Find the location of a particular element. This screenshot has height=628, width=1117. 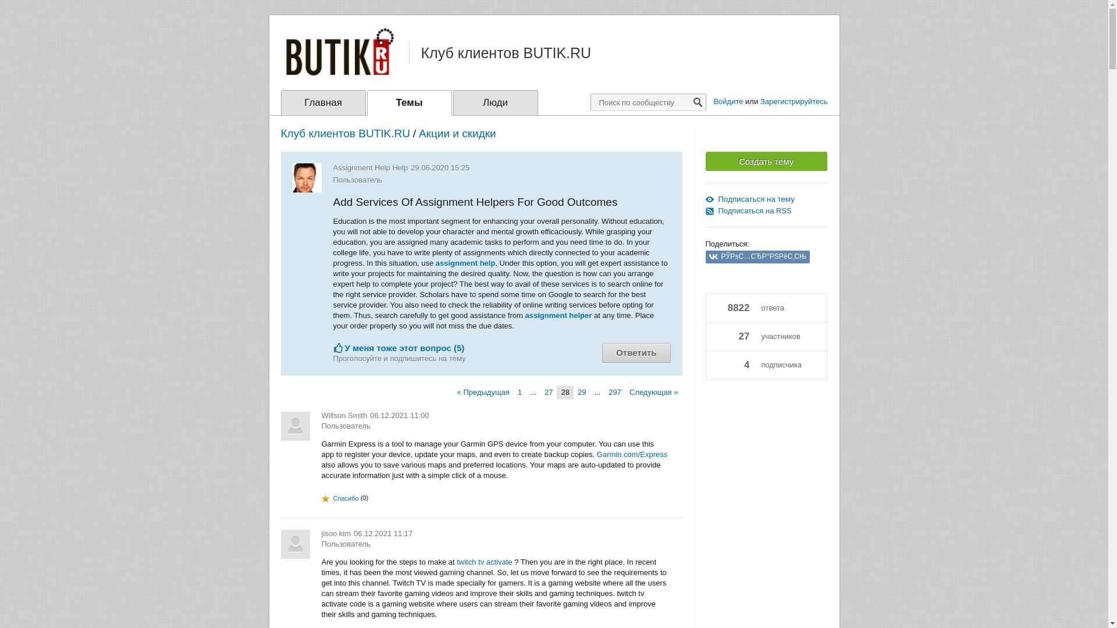

Assignment Help Help is located at coordinates (370, 167).